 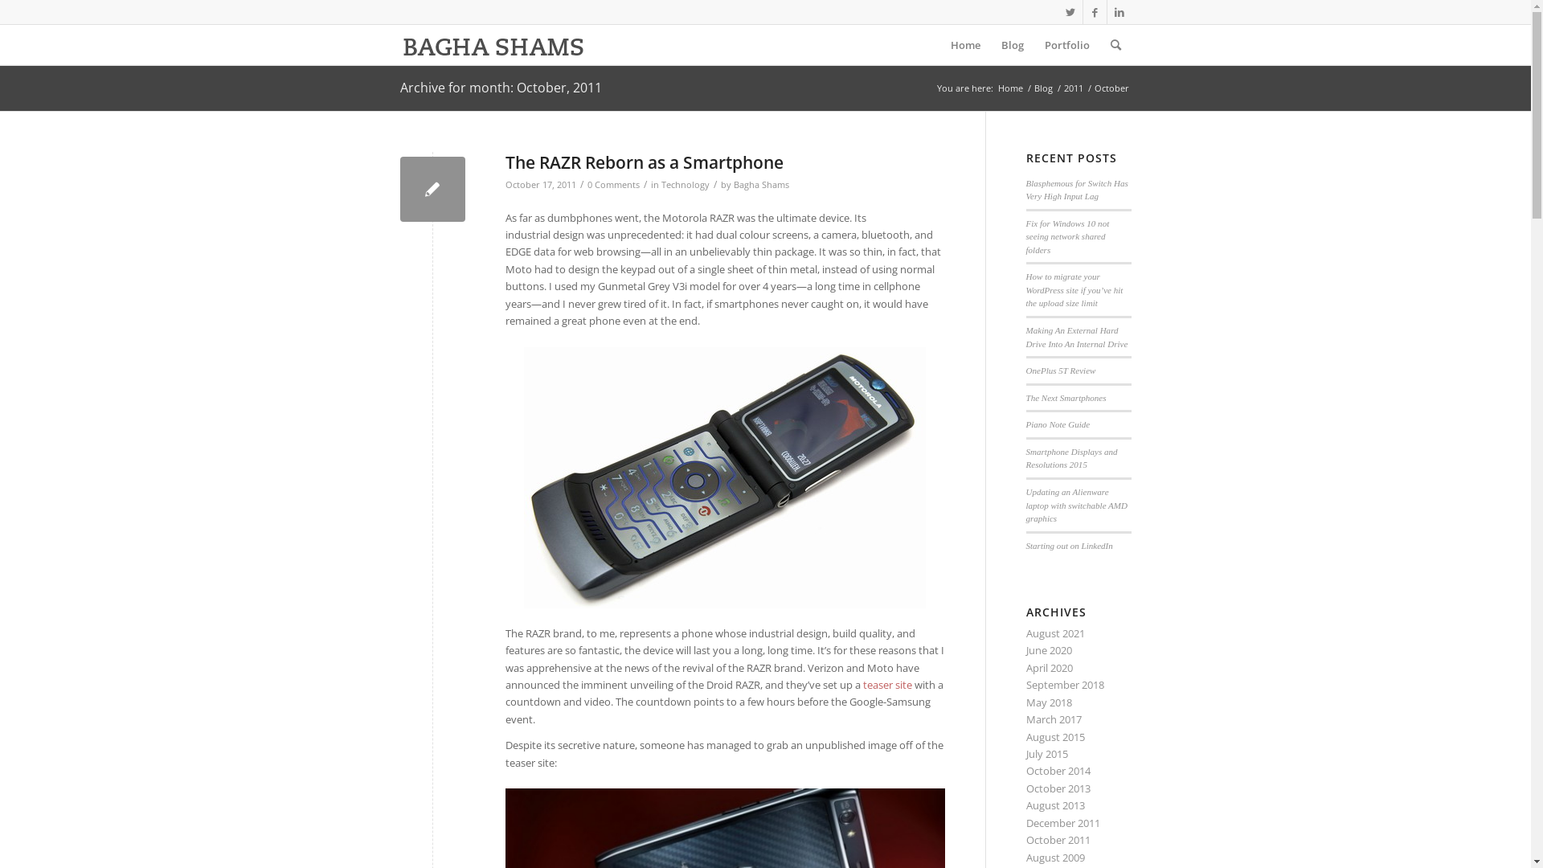 What do you see at coordinates (432, 190) in the screenshot?
I see `The RAZR Reborn as a Smartphone` at bounding box center [432, 190].